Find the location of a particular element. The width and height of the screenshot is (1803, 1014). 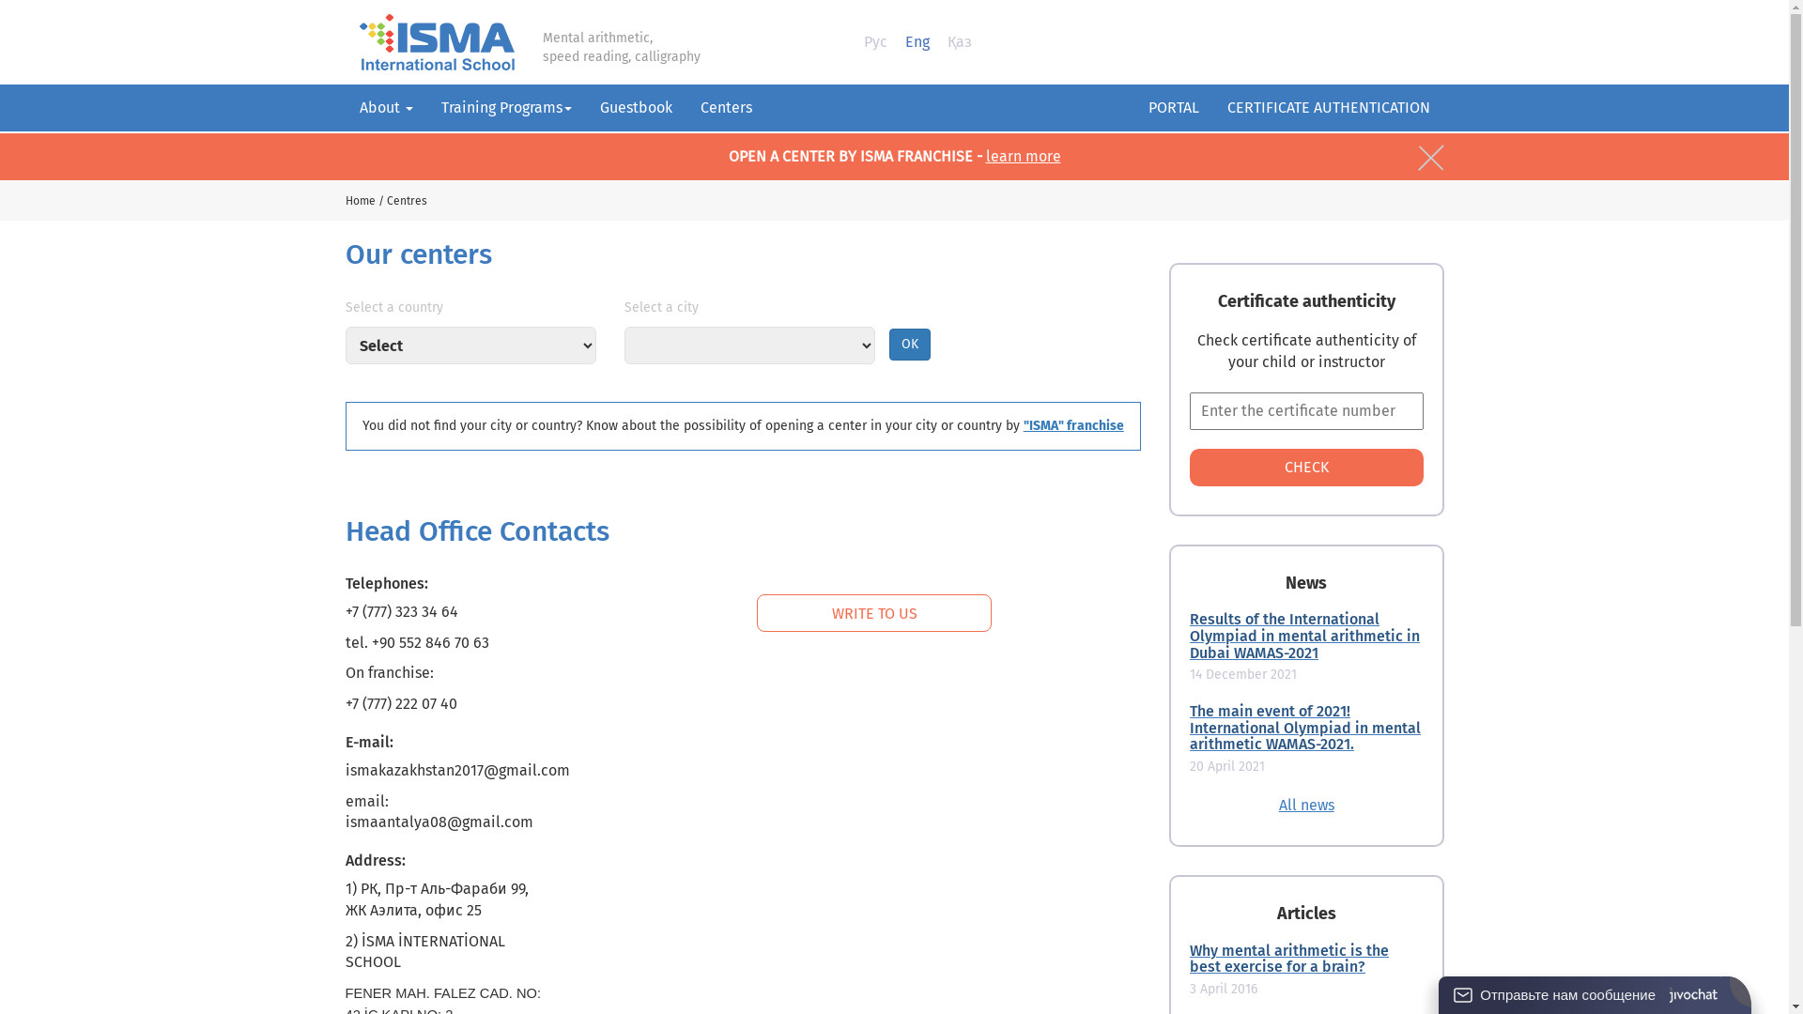

CERTIFICATE AUTHENTICATION is located at coordinates (1329, 109).